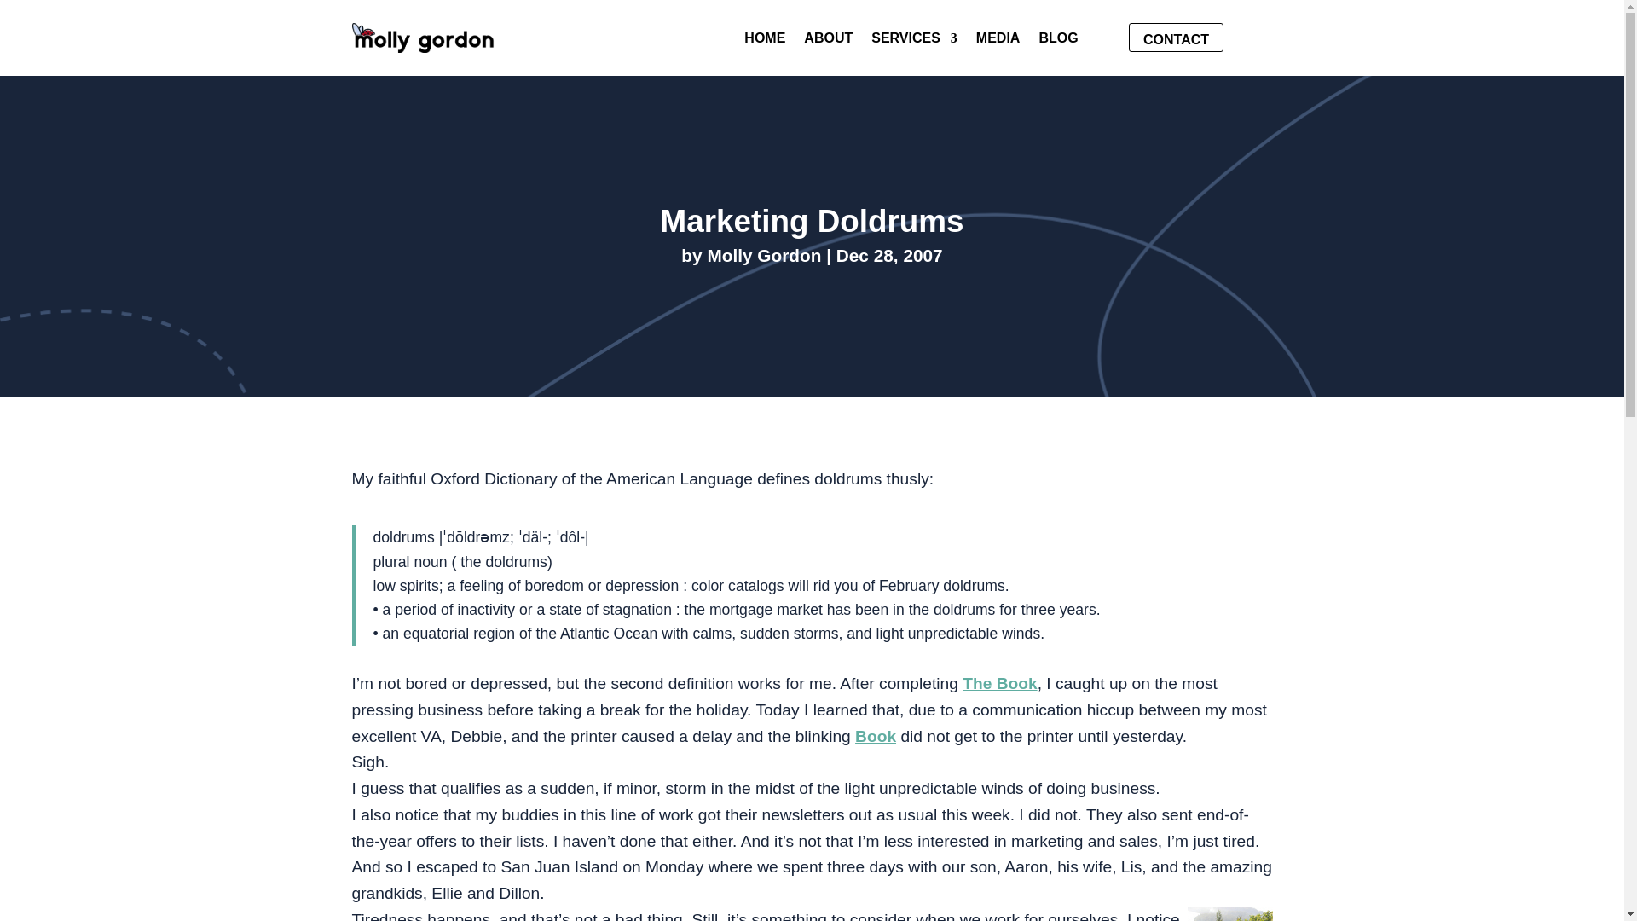  Describe the element at coordinates (875, 736) in the screenshot. I see `Book` at that location.